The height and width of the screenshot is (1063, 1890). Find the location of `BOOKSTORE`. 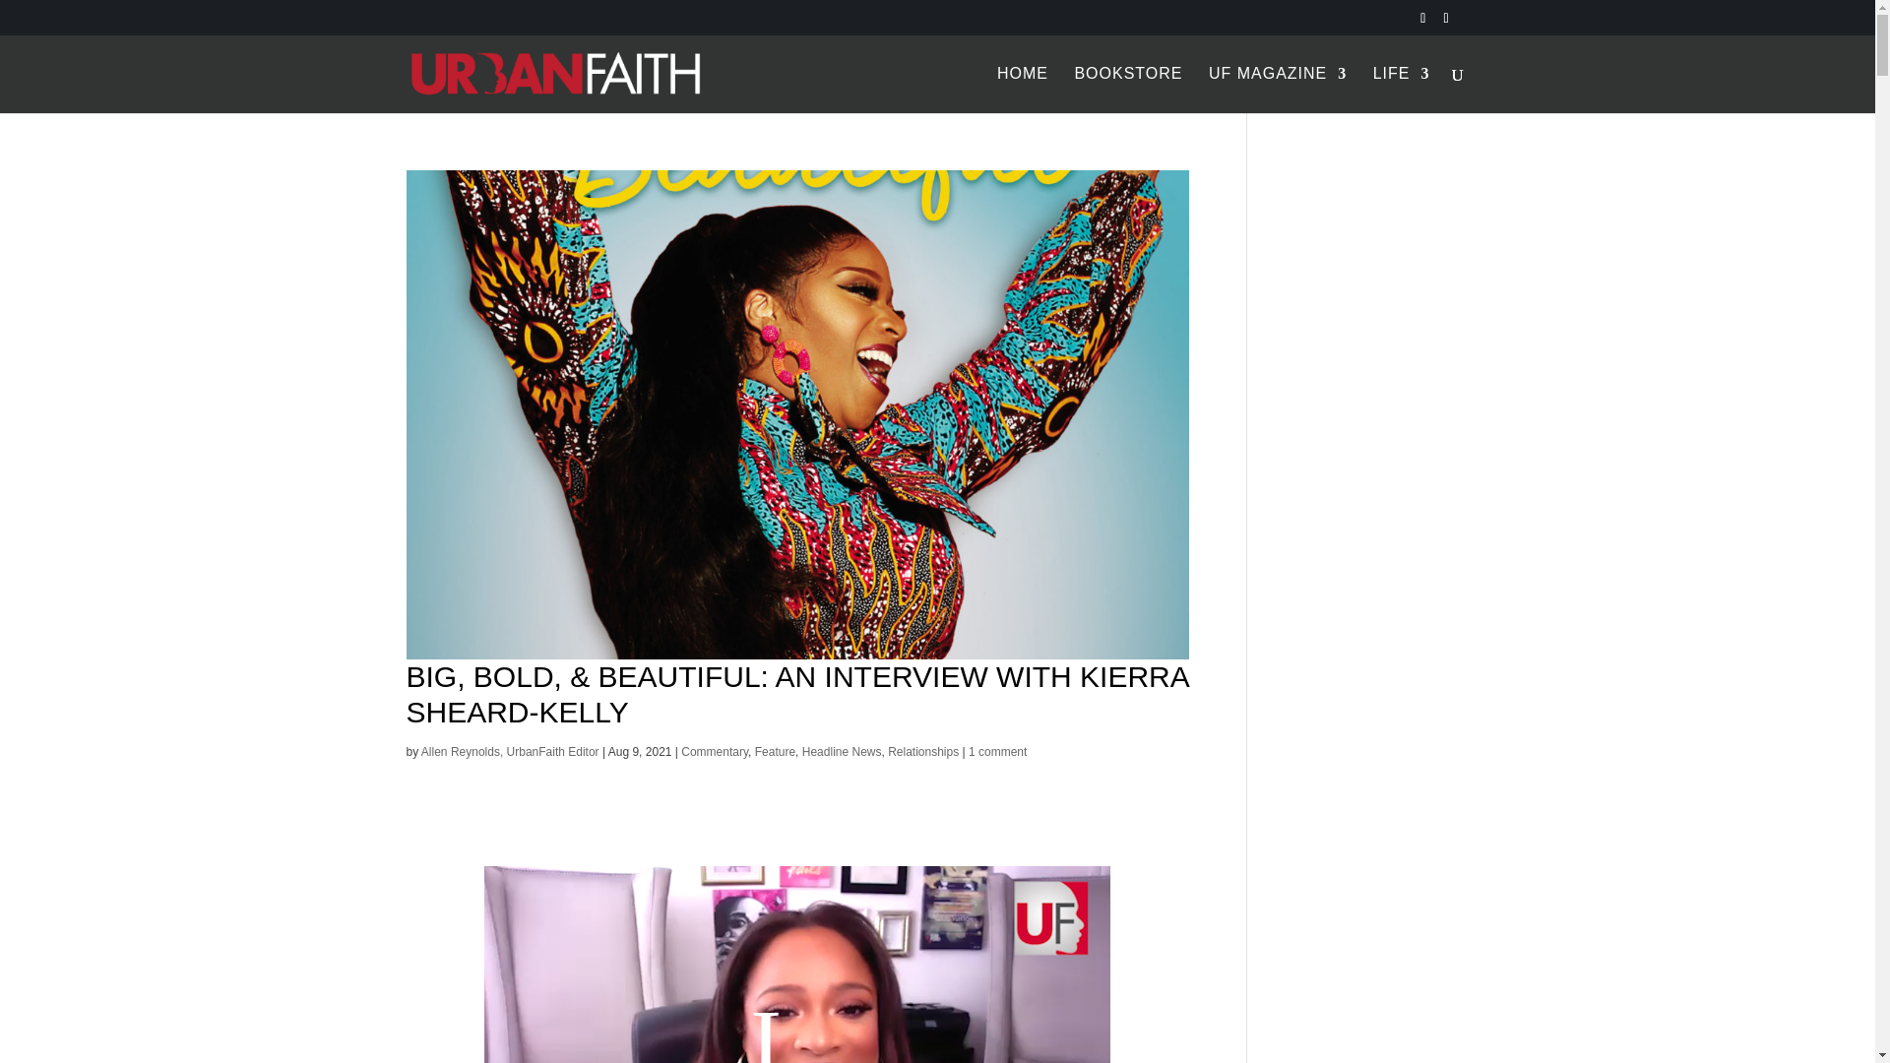

BOOKSTORE is located at coordinates (1128, 90).